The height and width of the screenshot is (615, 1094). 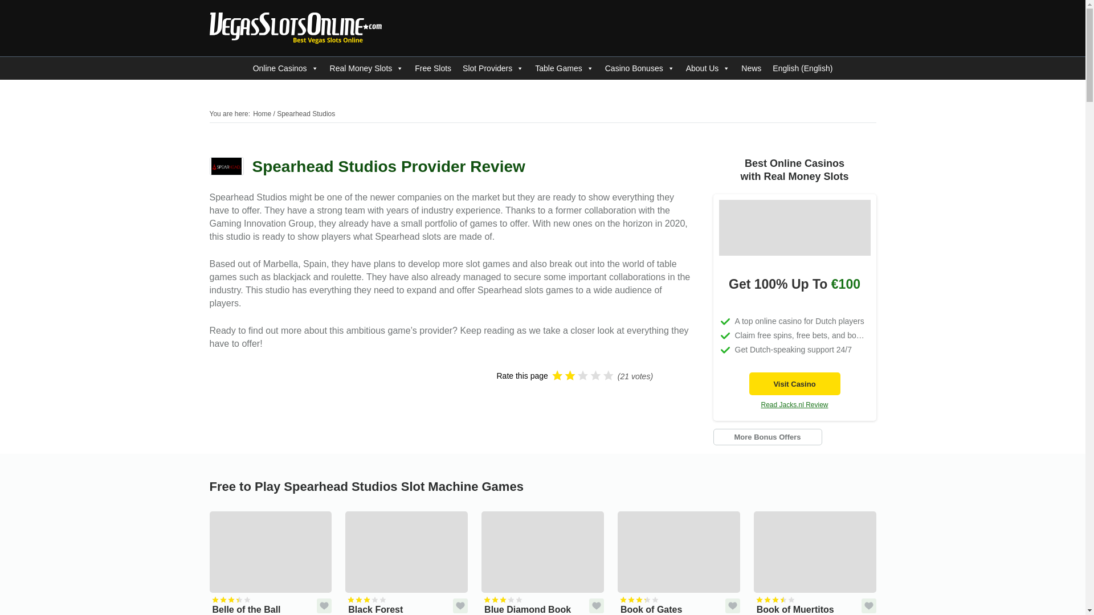 What do you see at coordinates (285, 68) in the screenshot?
I see `Online Casinos` at bounding box center [285, 68].